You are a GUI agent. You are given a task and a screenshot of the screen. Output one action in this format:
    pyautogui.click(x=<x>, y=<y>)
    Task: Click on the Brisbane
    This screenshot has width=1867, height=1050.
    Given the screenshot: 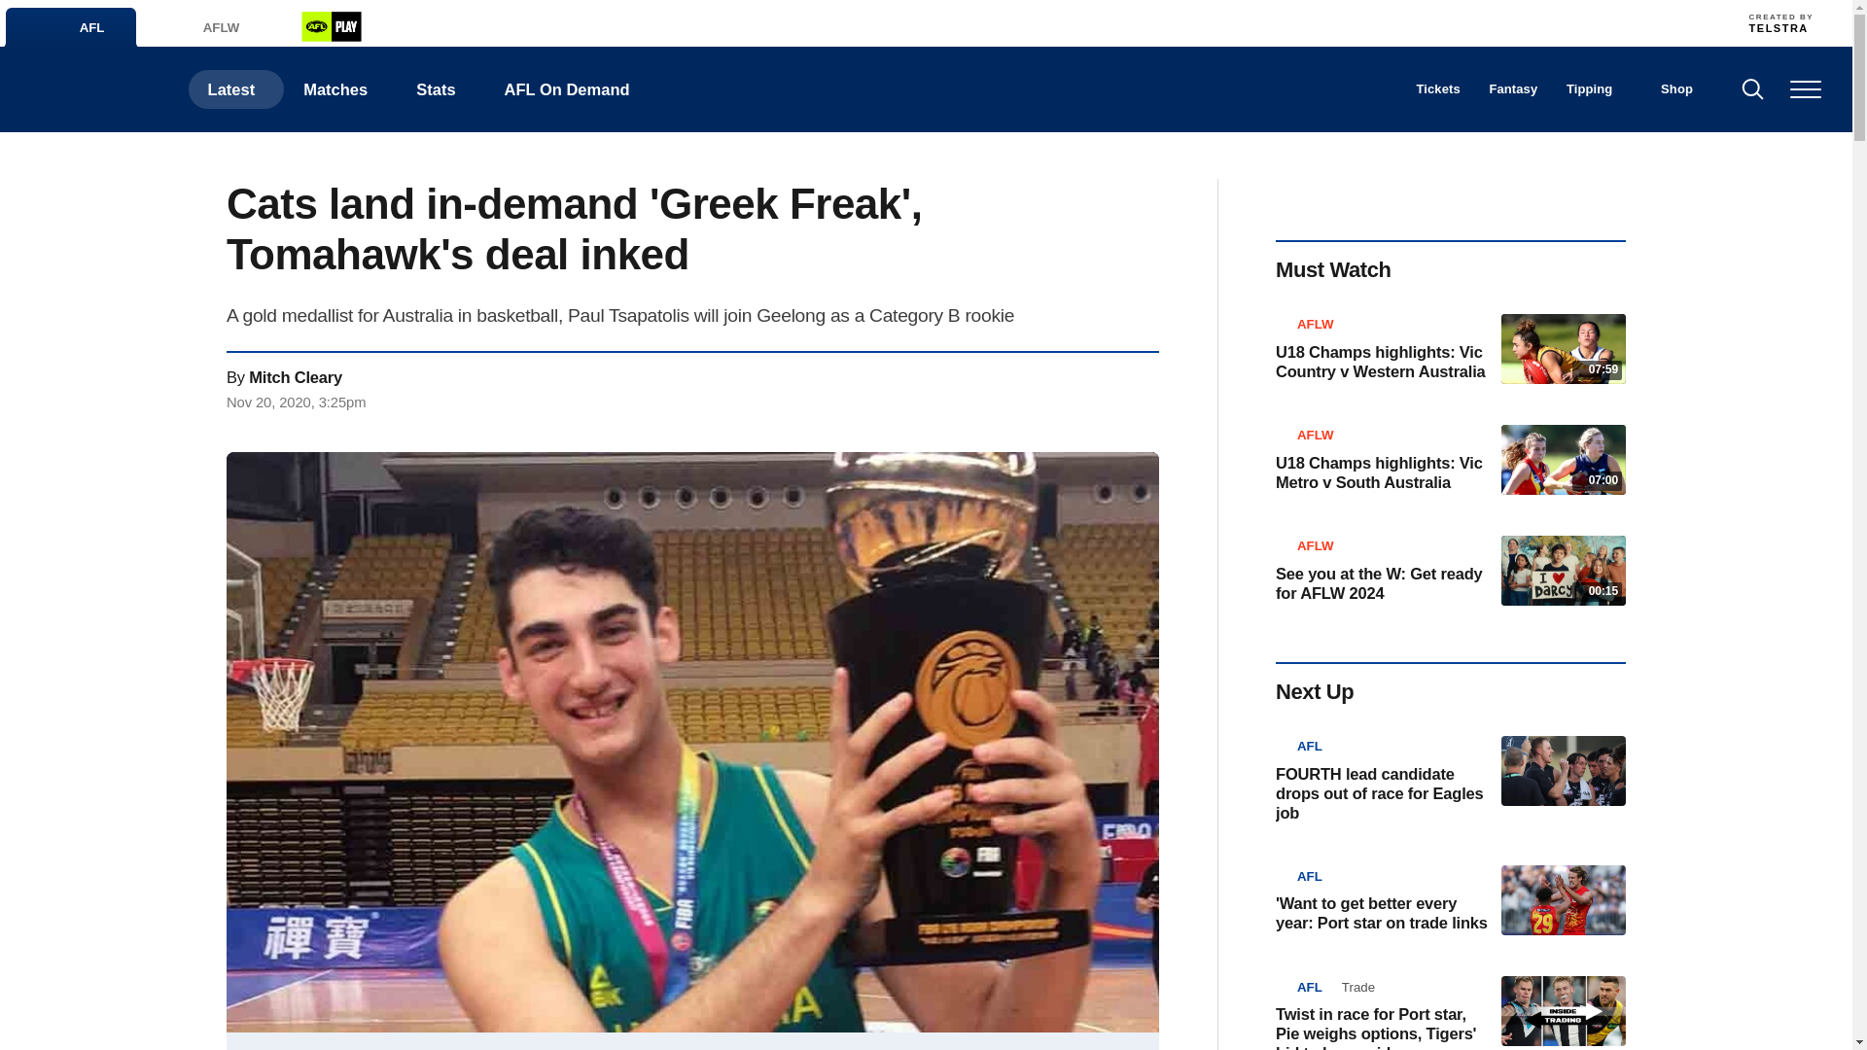 What is the action you would take?
    pyautogui.click(x=732, y=22)
    